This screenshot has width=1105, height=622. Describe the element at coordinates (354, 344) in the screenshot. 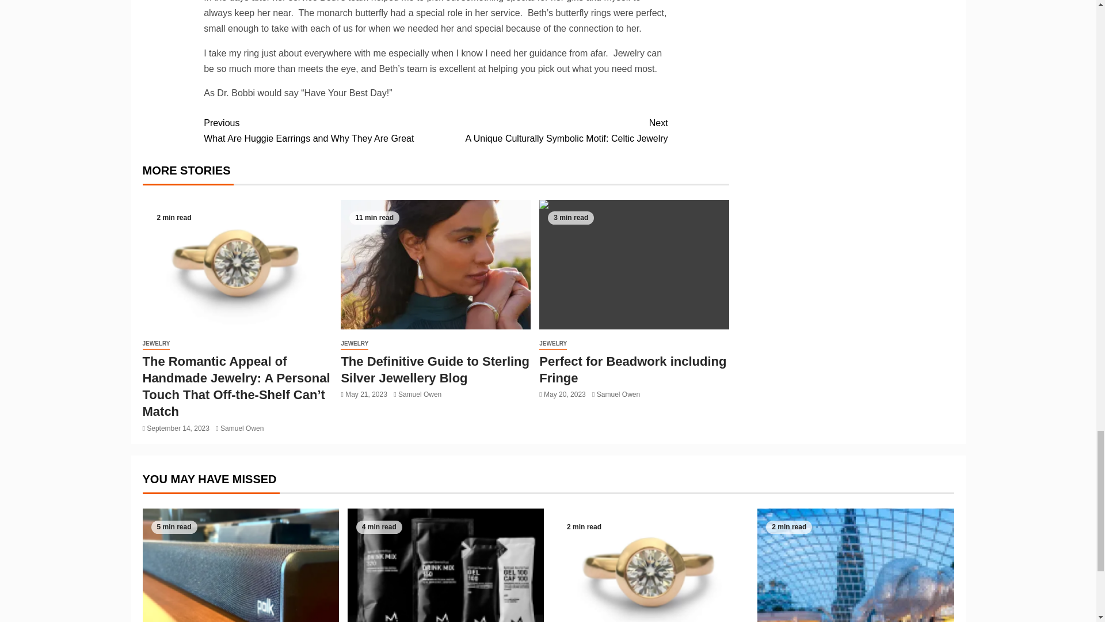

I see `JEWELRY` at that location.